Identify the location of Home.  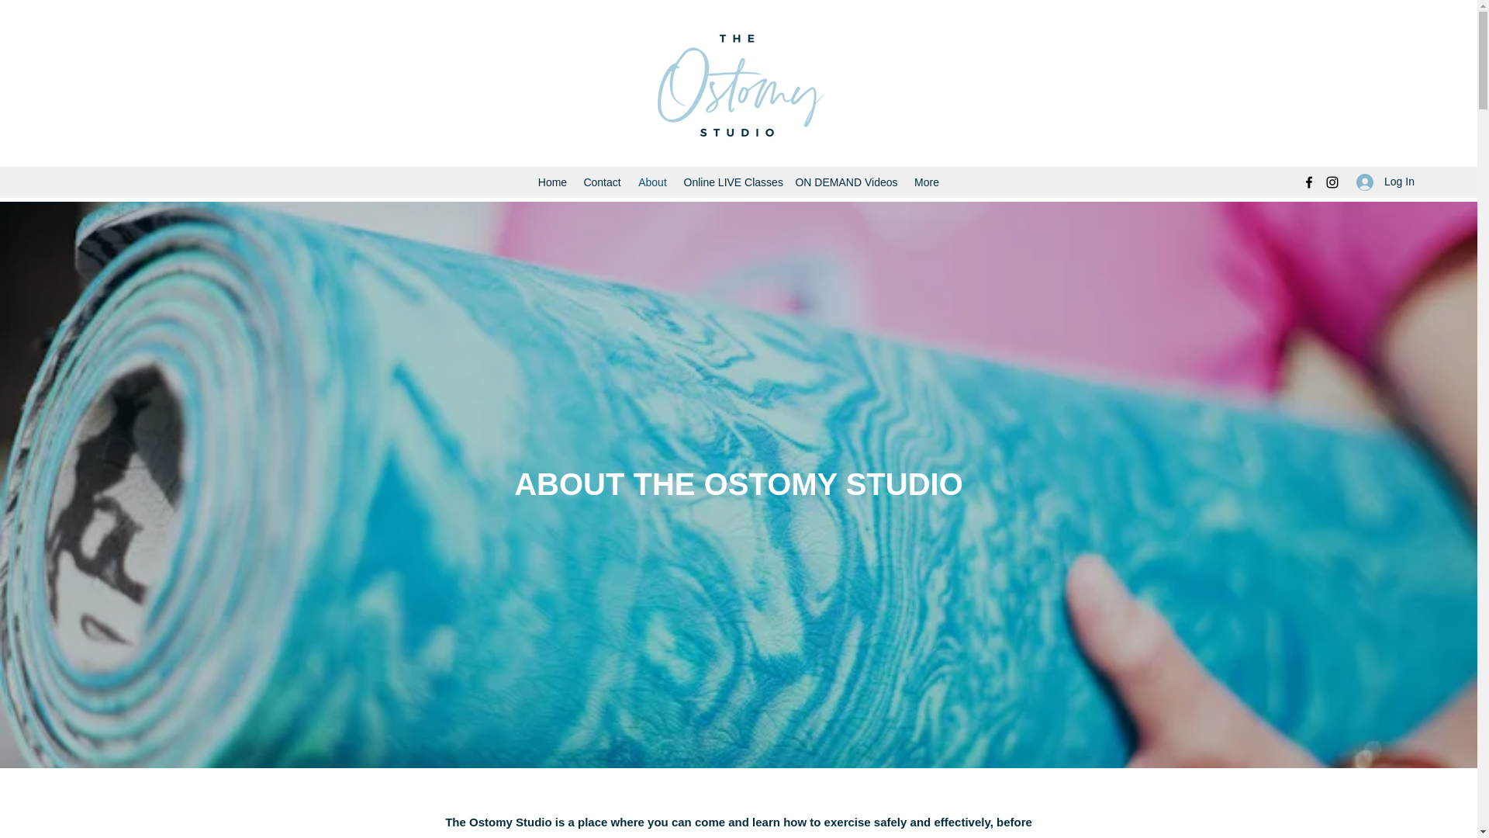
(552, 182).